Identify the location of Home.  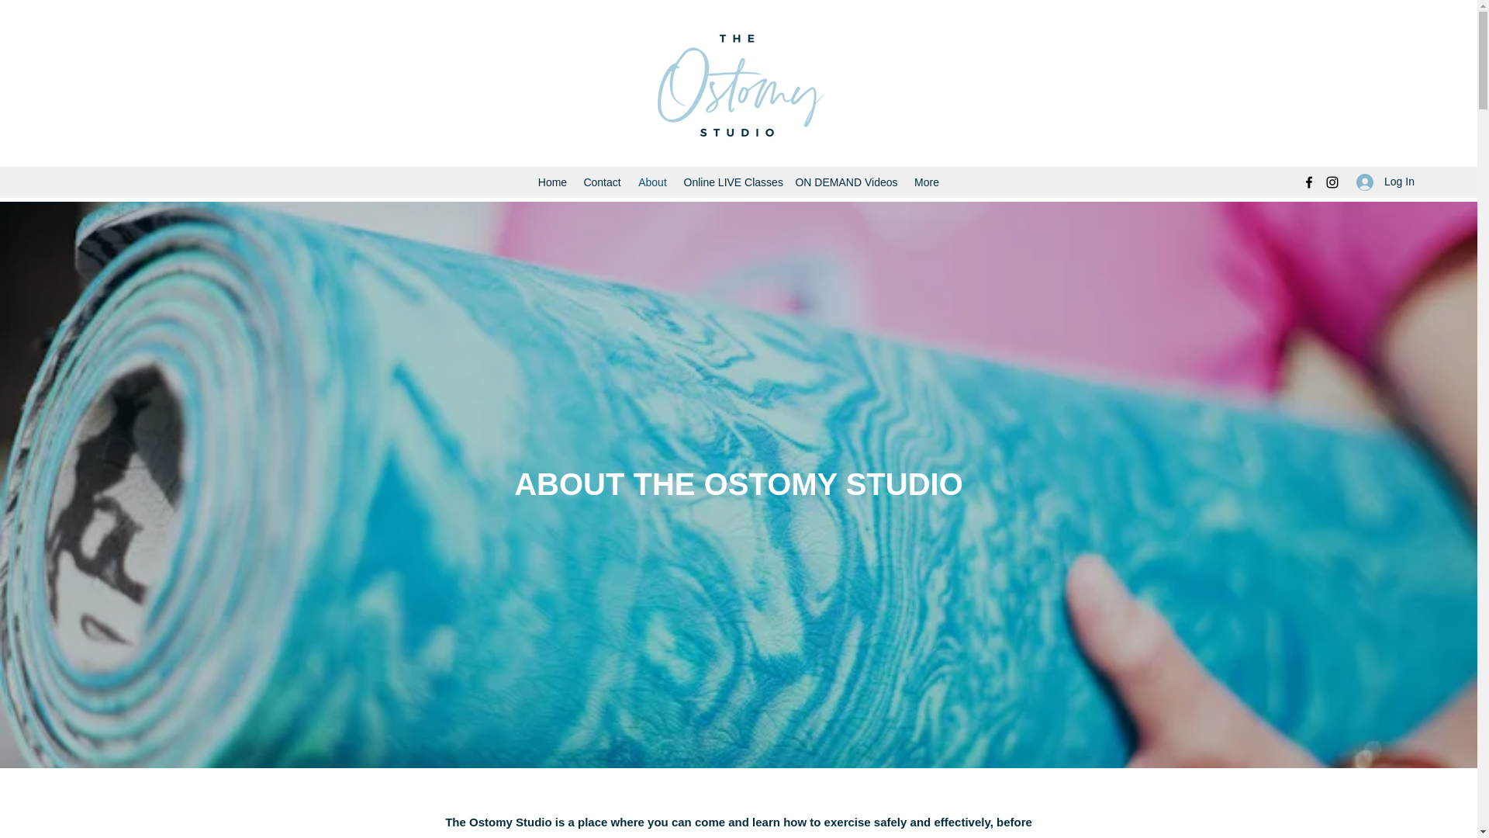
(552, 182).